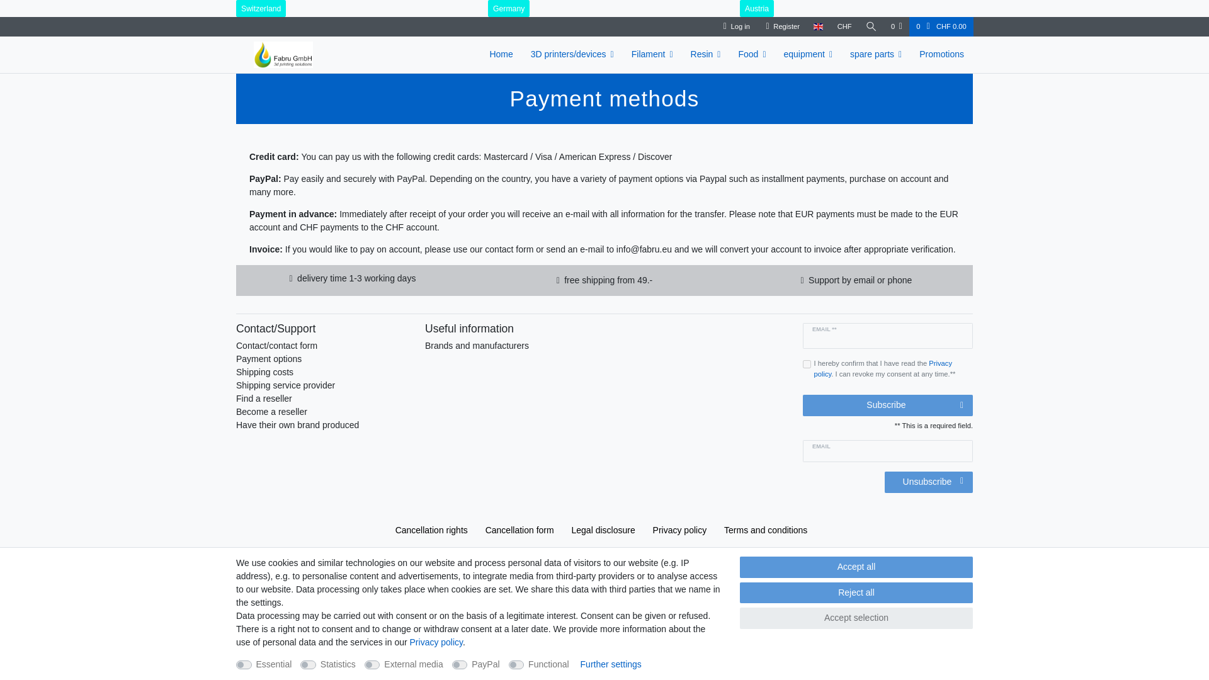 Image resolution: width=1209 pixels, height=680 pixels. Describe the element at coordinates (737, 26) in the screenshot. I see `Log in` at that location.